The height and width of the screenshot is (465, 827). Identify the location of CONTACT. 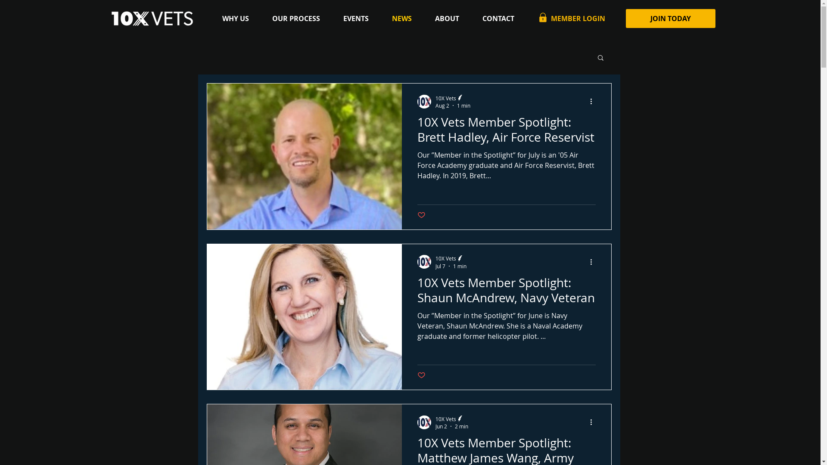
(503, 19).